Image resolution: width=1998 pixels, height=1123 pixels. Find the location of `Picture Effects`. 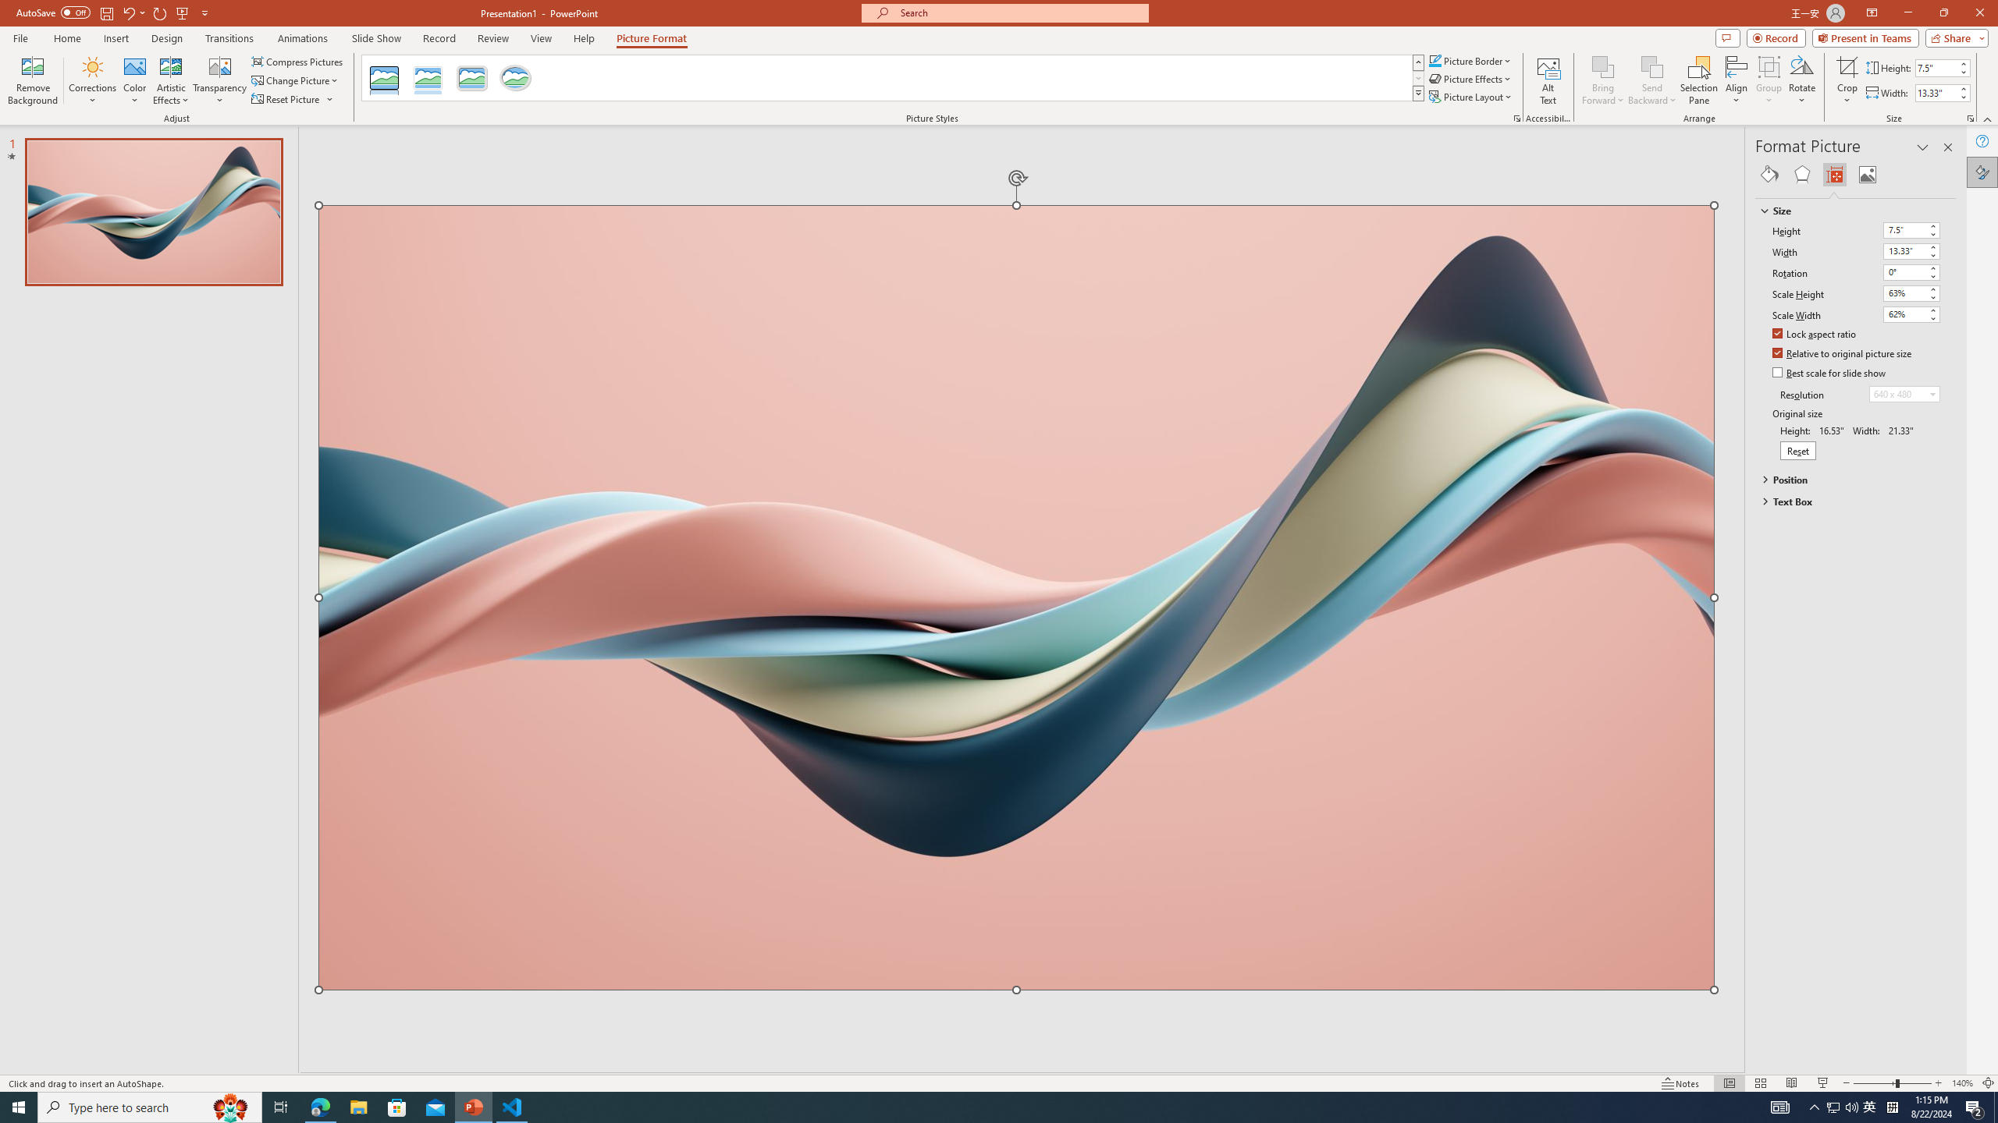

Picture Effects is located at coordinates (1471, 78).